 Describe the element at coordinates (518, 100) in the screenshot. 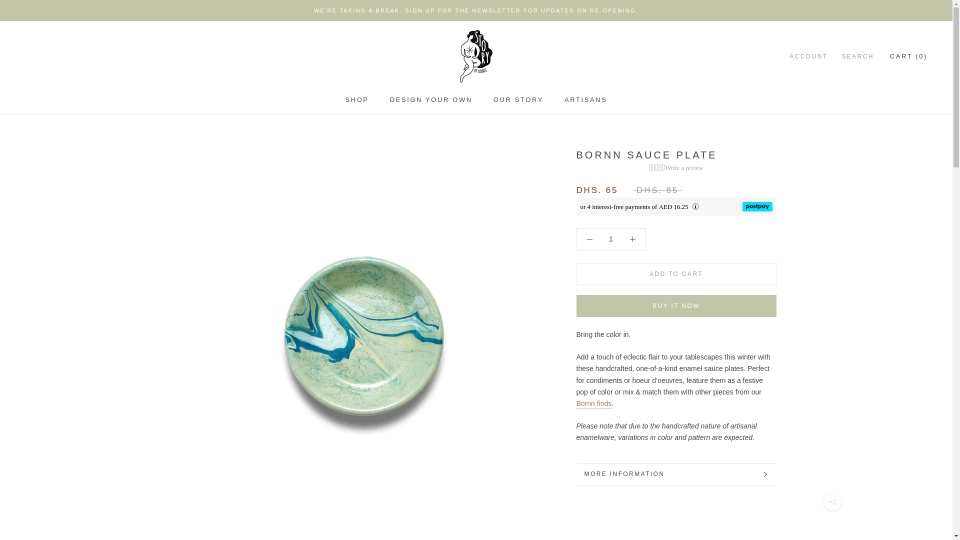

I see `1` at that location.